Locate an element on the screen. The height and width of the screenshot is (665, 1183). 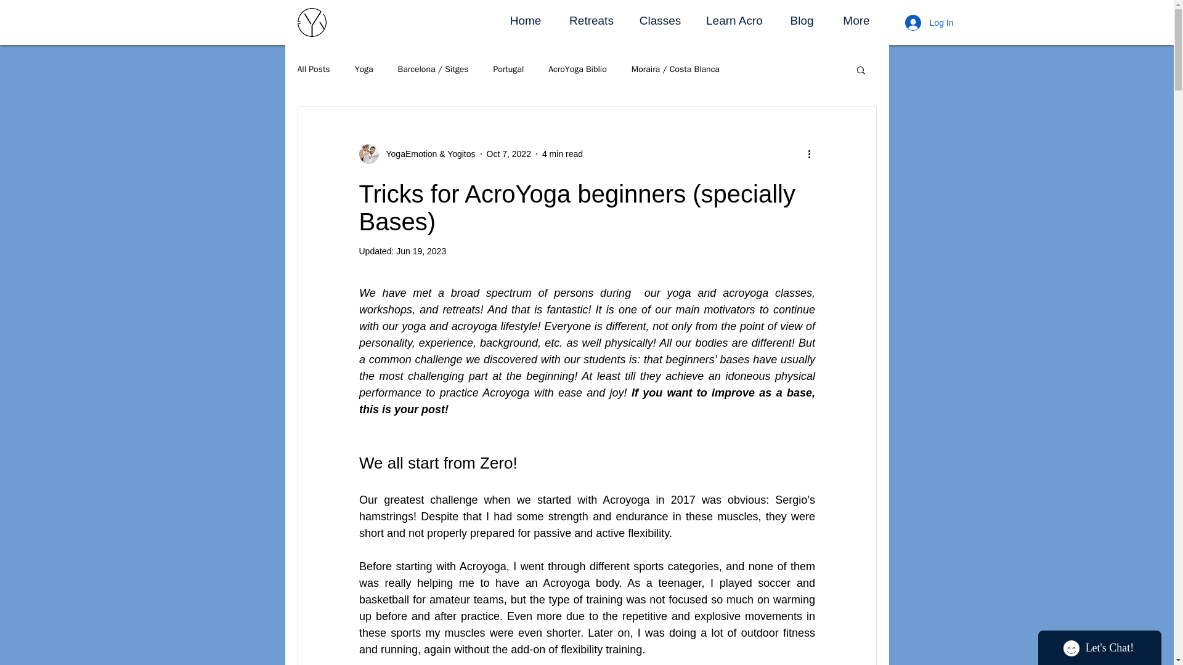
All Posts is located at coordinates (313, 69).